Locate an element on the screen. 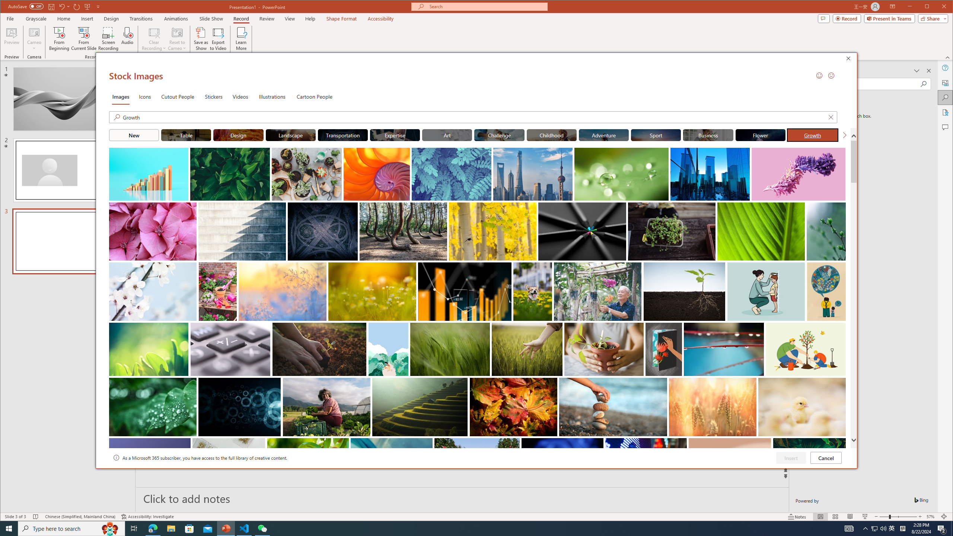  PowerPoint - 1 running window is located at coordinates (813, 135).